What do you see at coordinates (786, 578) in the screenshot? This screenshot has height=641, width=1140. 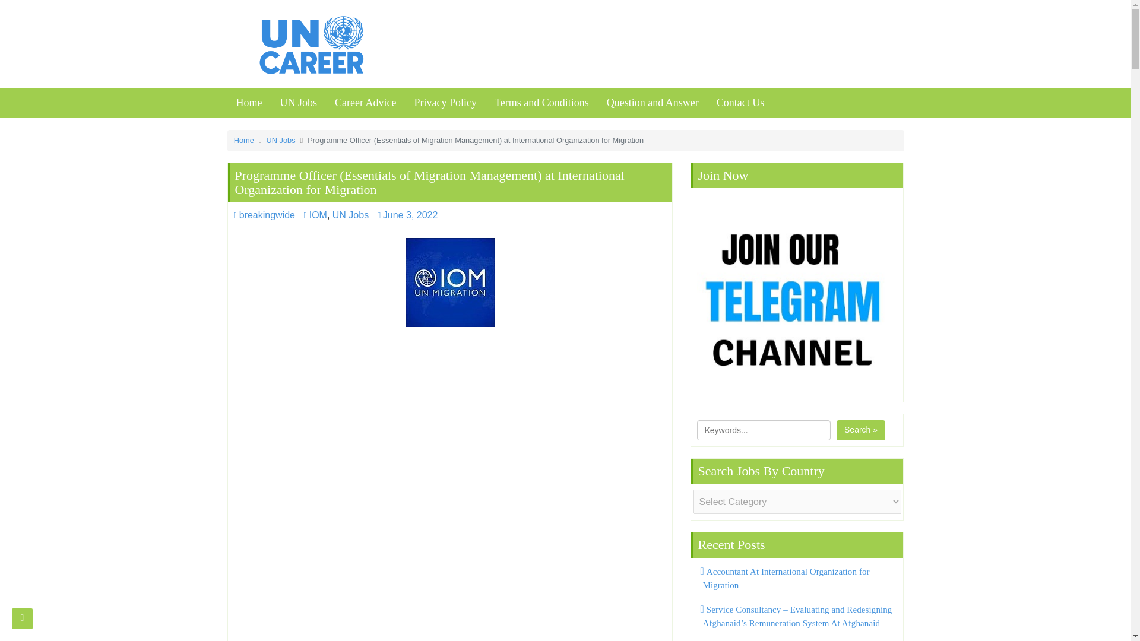 I see `Accountant At International Organization for Migration` at bounding box center [786, 578].